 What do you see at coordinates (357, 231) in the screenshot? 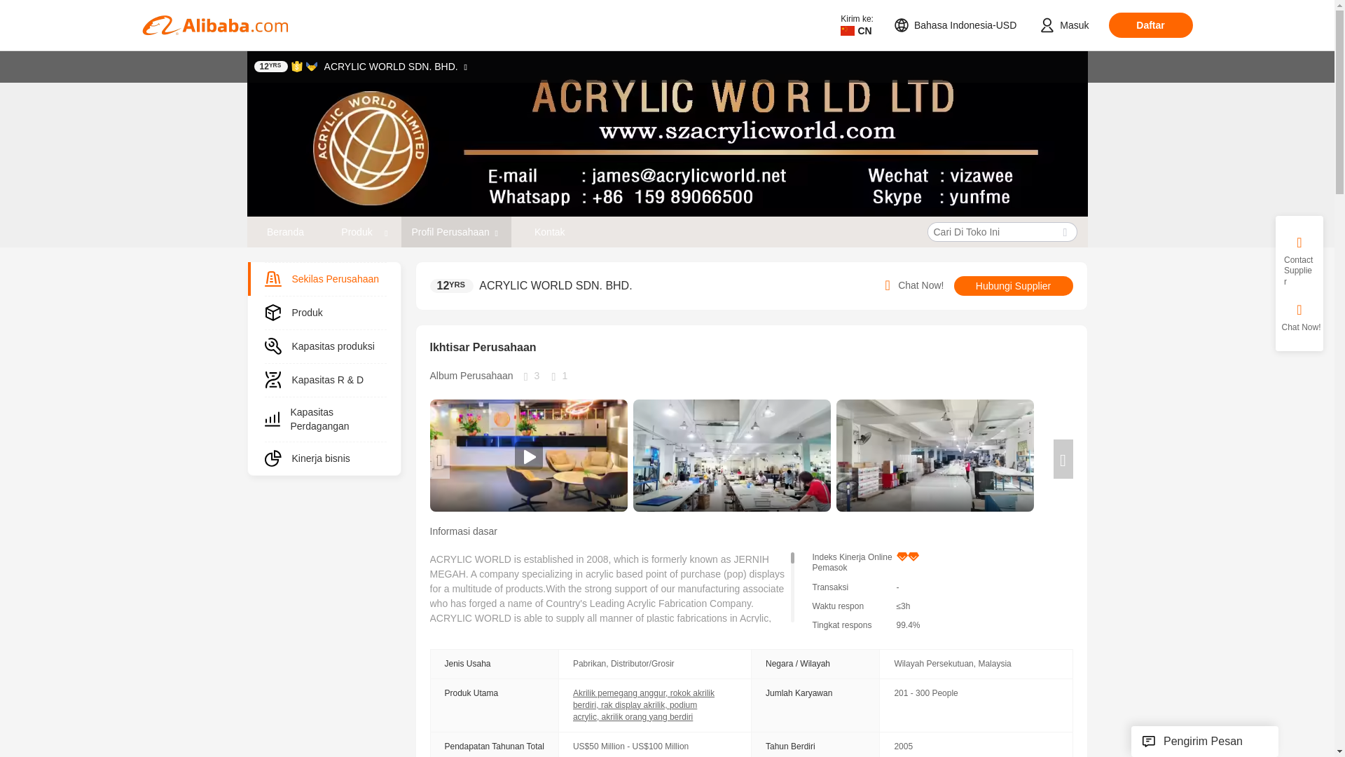
I see `Produk` at bounding box center [357, 231].